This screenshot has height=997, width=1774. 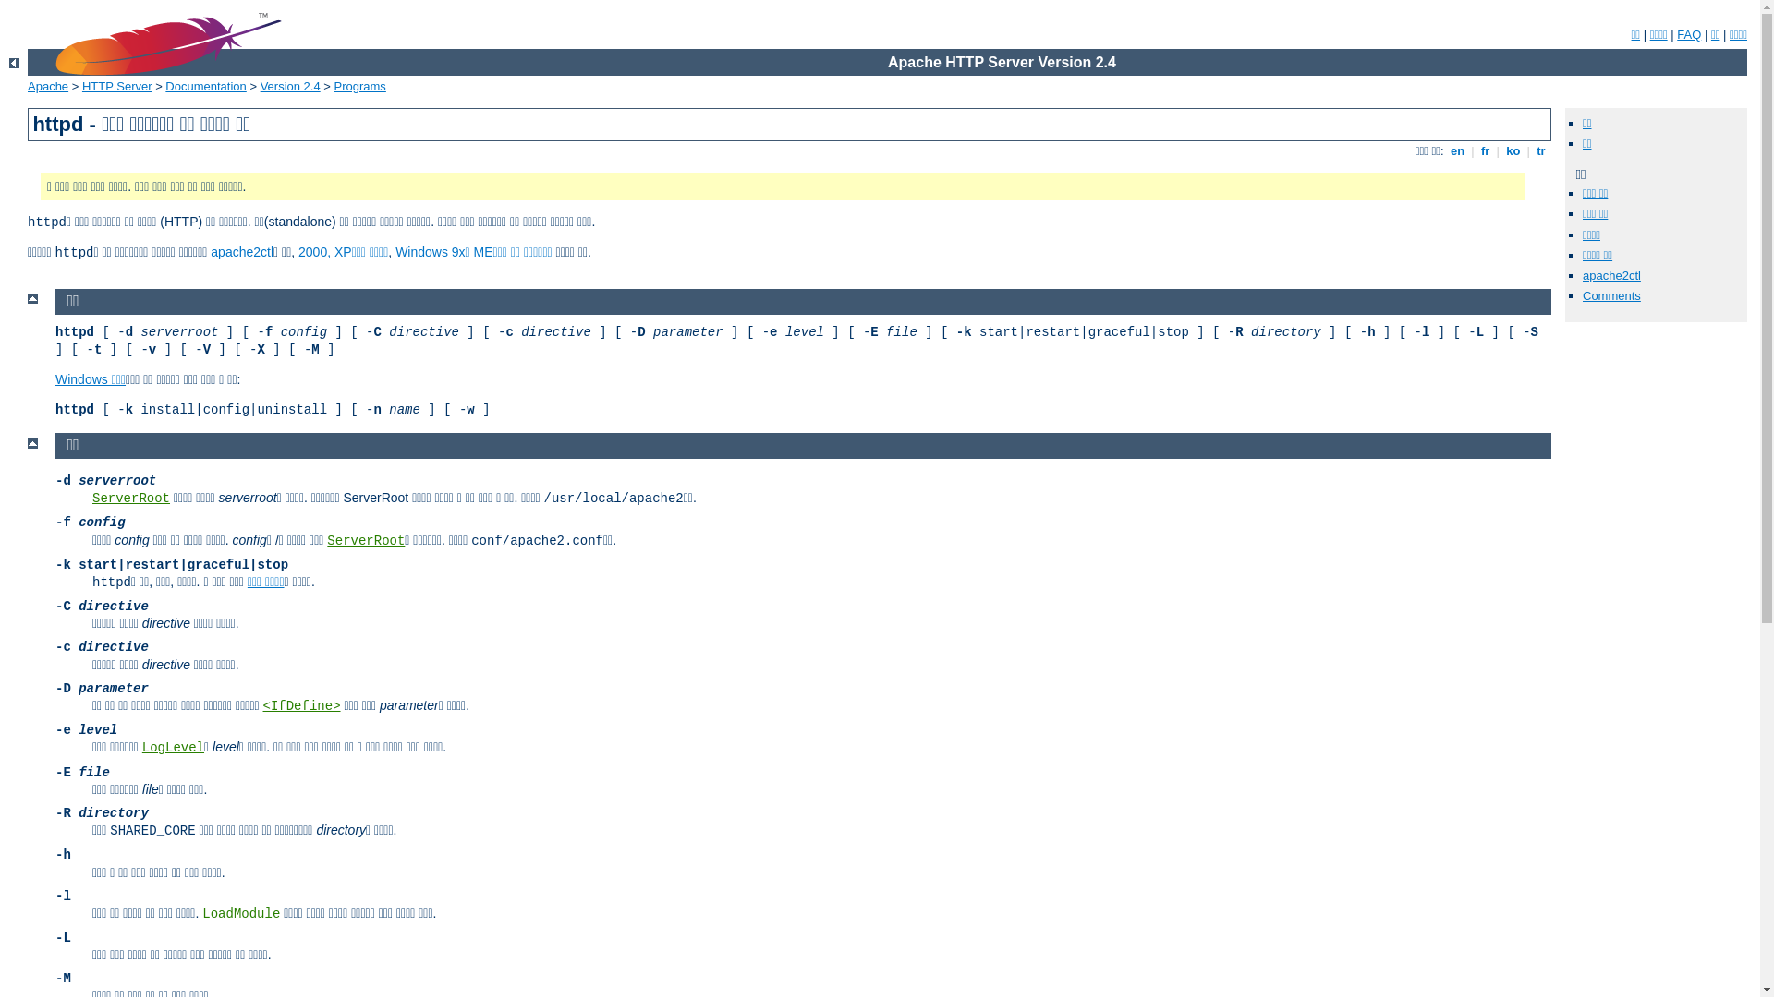 I want to click on Programs, so click(x=360, y=87).